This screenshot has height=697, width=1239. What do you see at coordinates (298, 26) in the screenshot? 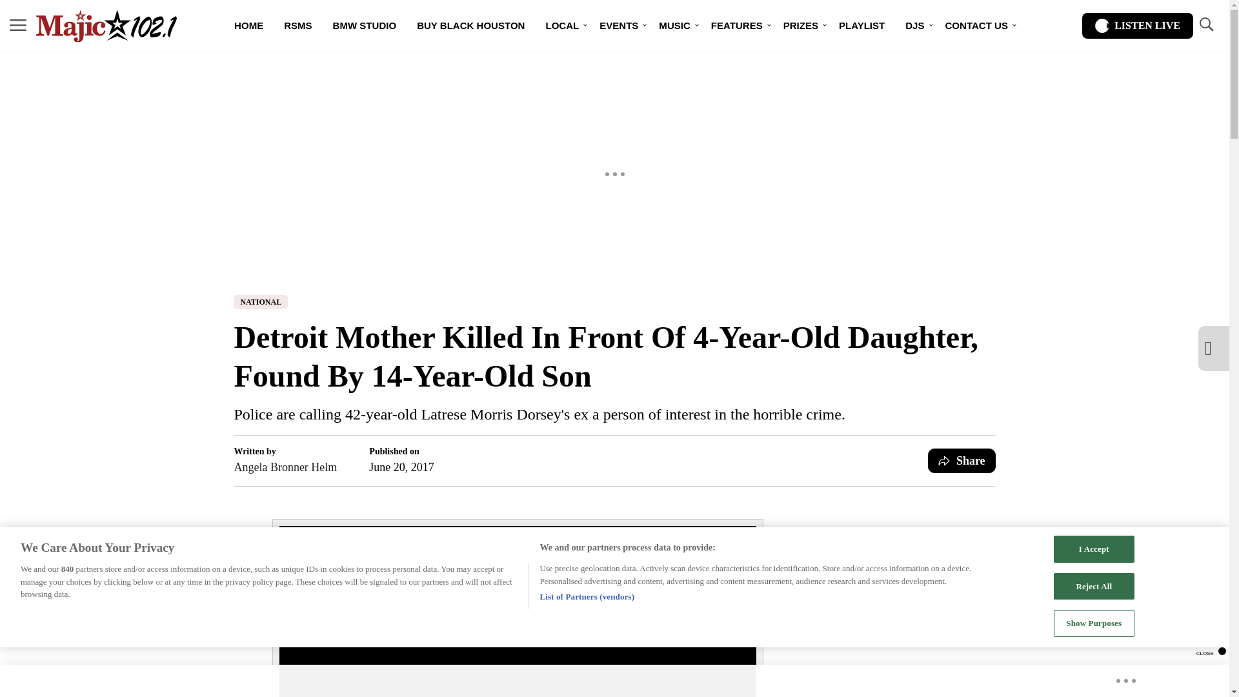
I see `RSMS` at bounding box center [298, 26].